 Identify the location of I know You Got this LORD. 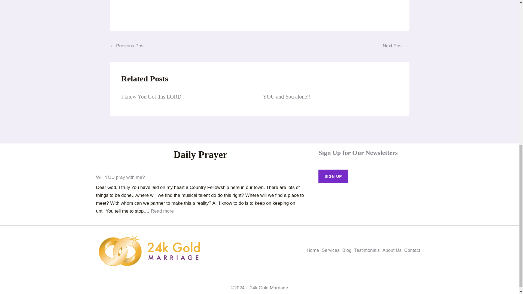
(151, 97).